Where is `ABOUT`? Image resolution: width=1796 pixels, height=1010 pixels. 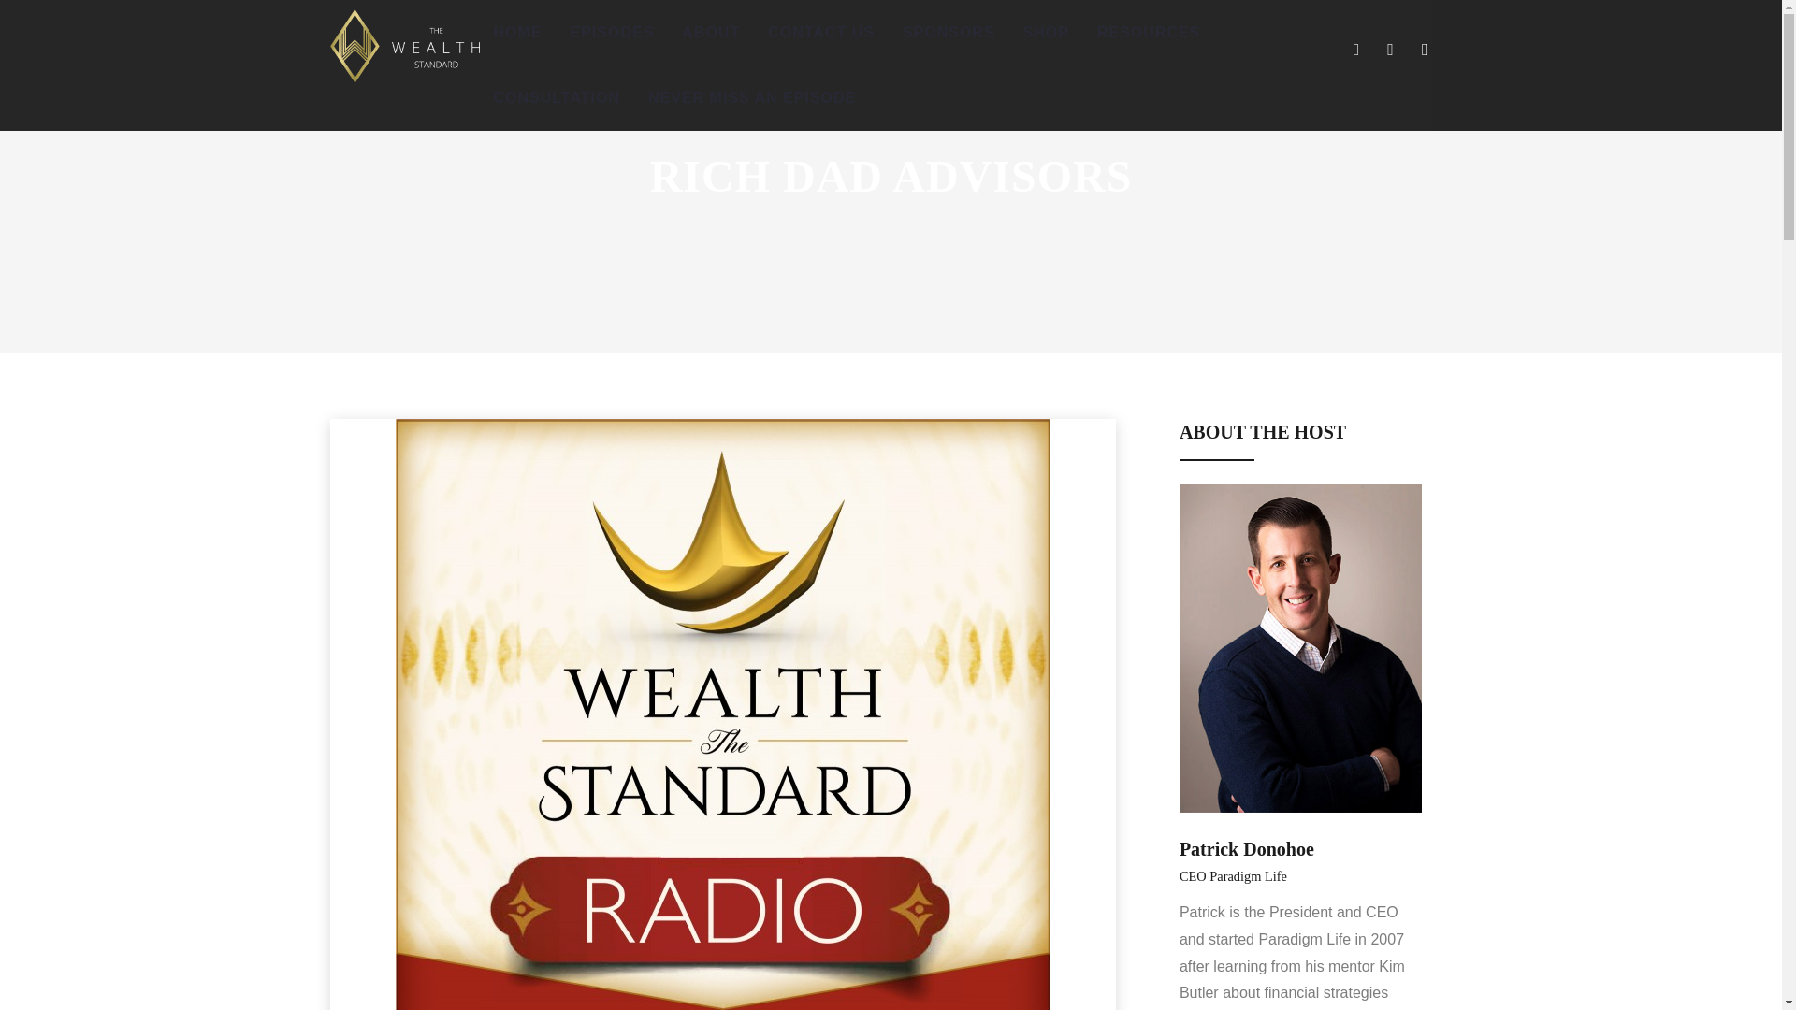 ABOUT is located at coordinates (711, 33).